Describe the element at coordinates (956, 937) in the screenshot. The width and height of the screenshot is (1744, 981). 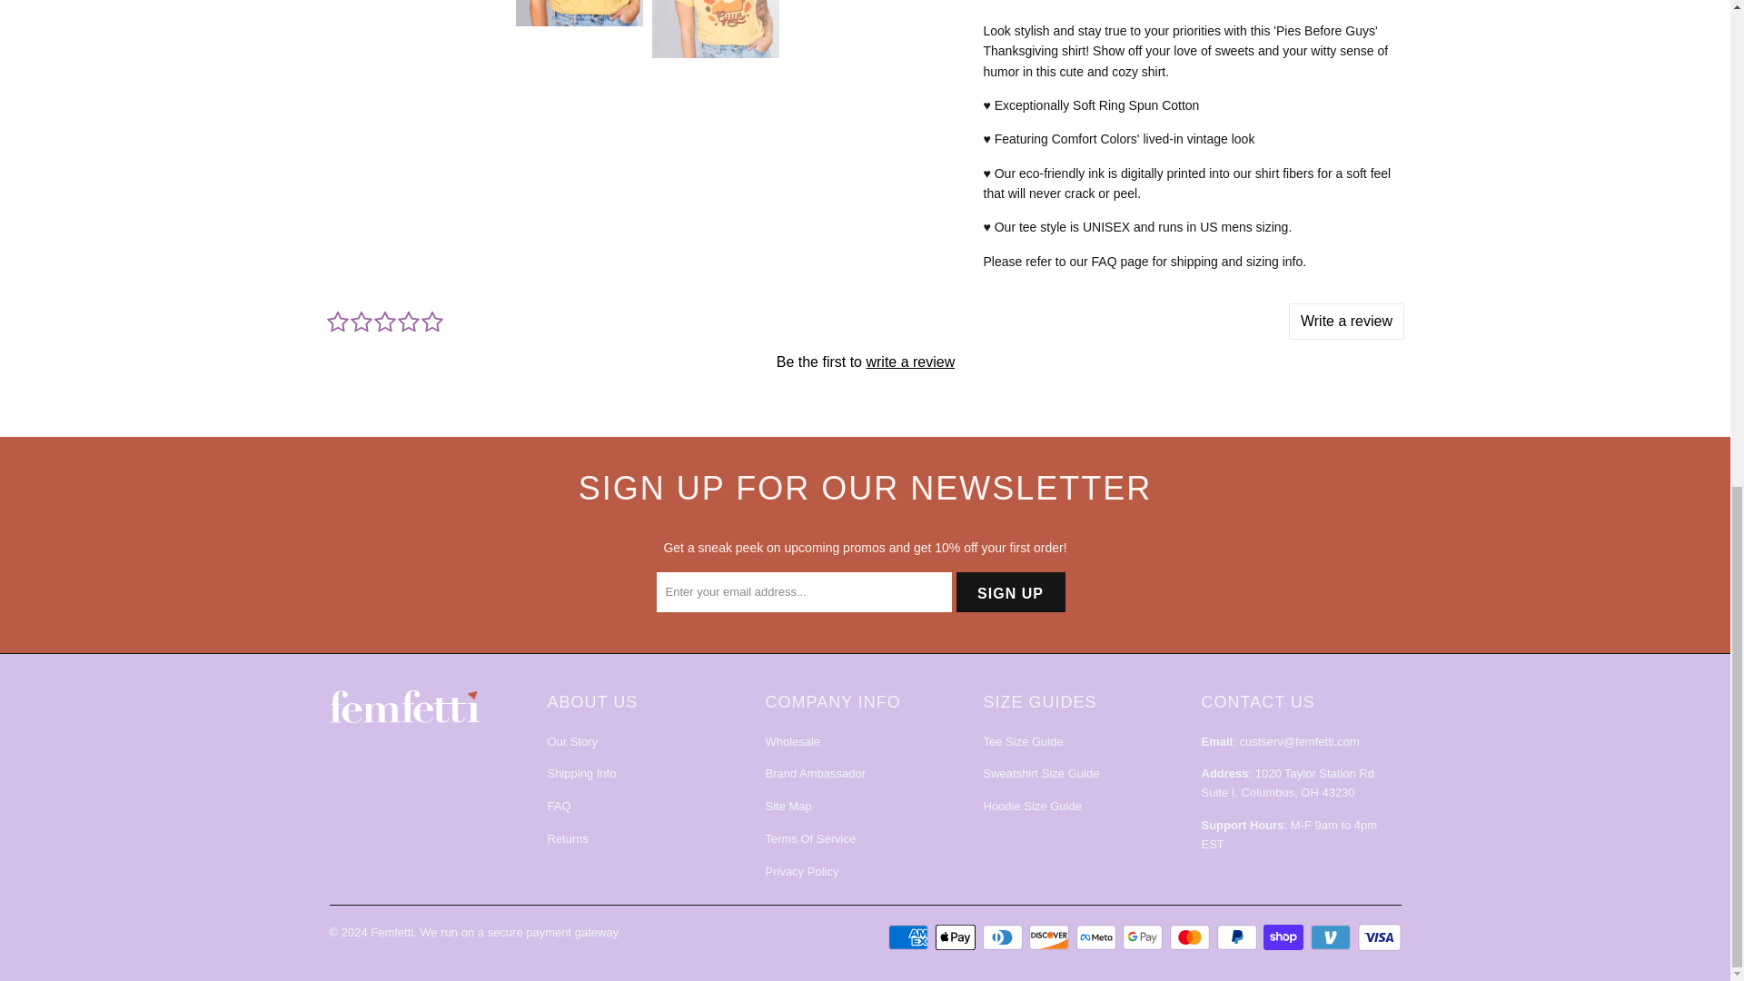
I see `Apple Pay` at that location.